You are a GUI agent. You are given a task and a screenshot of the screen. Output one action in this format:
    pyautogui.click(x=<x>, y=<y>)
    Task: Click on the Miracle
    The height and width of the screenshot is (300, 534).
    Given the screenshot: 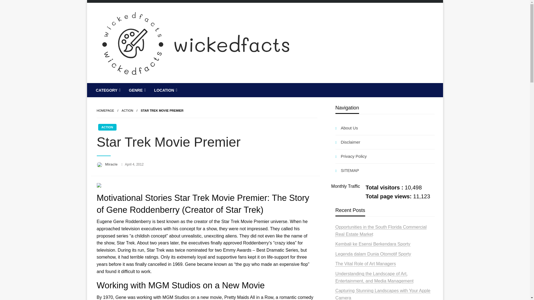 What is the action you would take?
    pyautogui.click(x=112, y=164)
    